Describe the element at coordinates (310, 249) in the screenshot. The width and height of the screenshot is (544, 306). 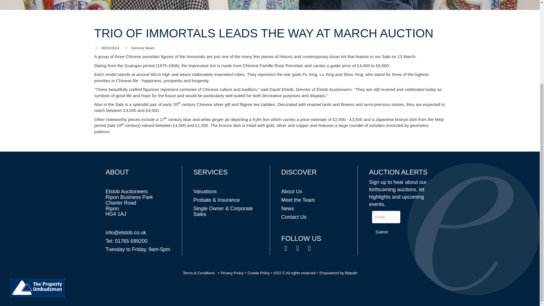
I see `Go to our instagram page` at that location.